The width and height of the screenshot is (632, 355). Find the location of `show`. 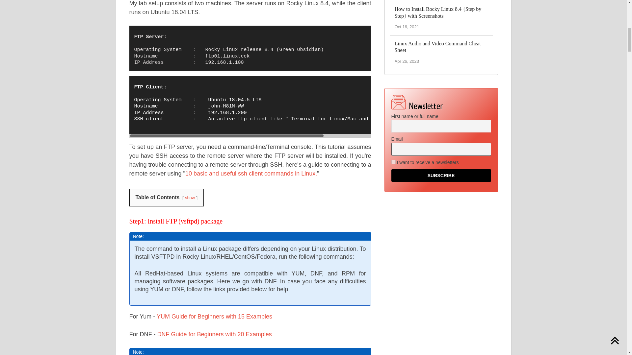

show is located at coordinates (190, 198).